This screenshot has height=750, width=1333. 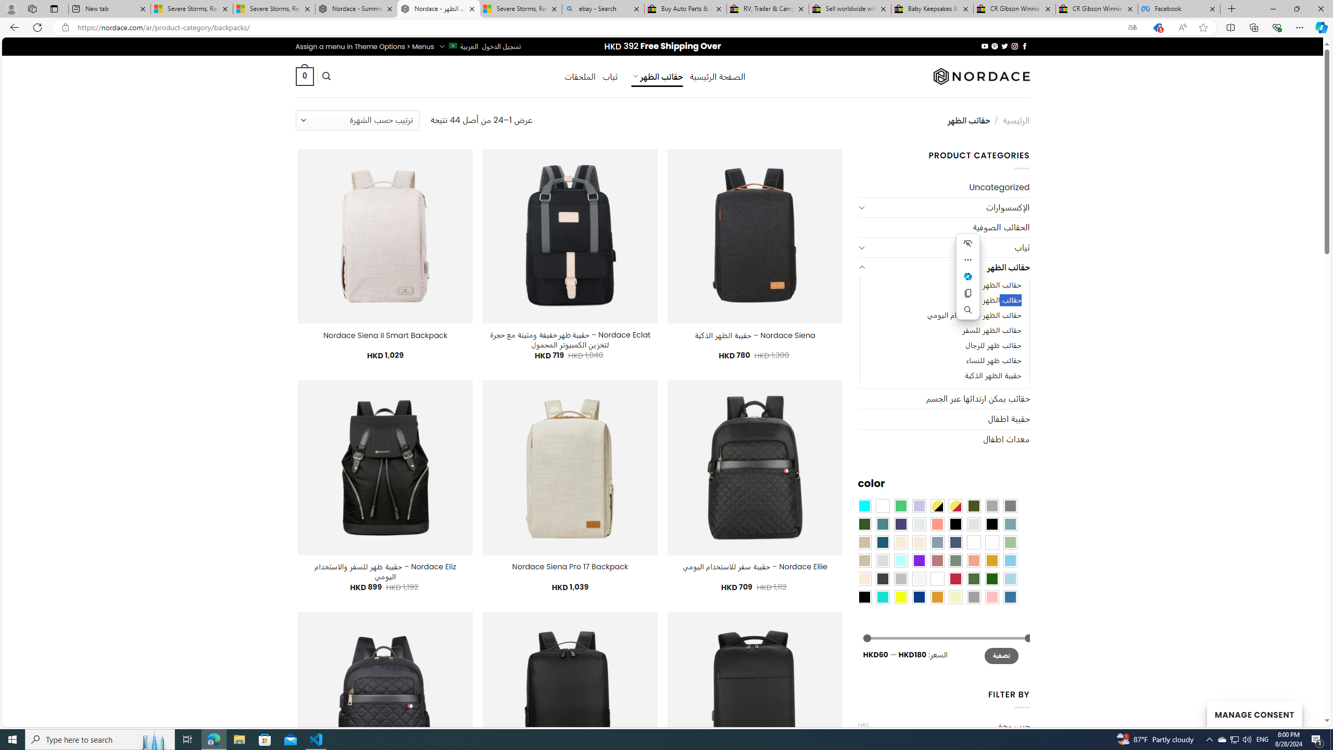 I want to click on Caramel, so click(x=901, y=542).